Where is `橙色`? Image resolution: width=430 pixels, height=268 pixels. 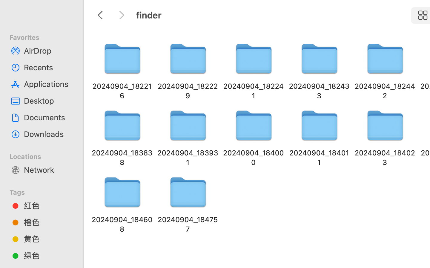 橙色 is located at coordinates (48, 222).